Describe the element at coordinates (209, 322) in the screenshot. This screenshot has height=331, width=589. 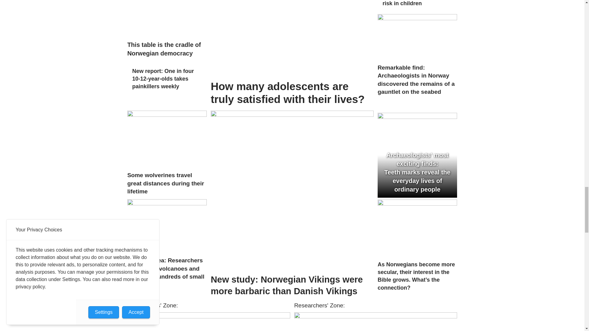
I see `Humans have always had difficulty attending` at that location.